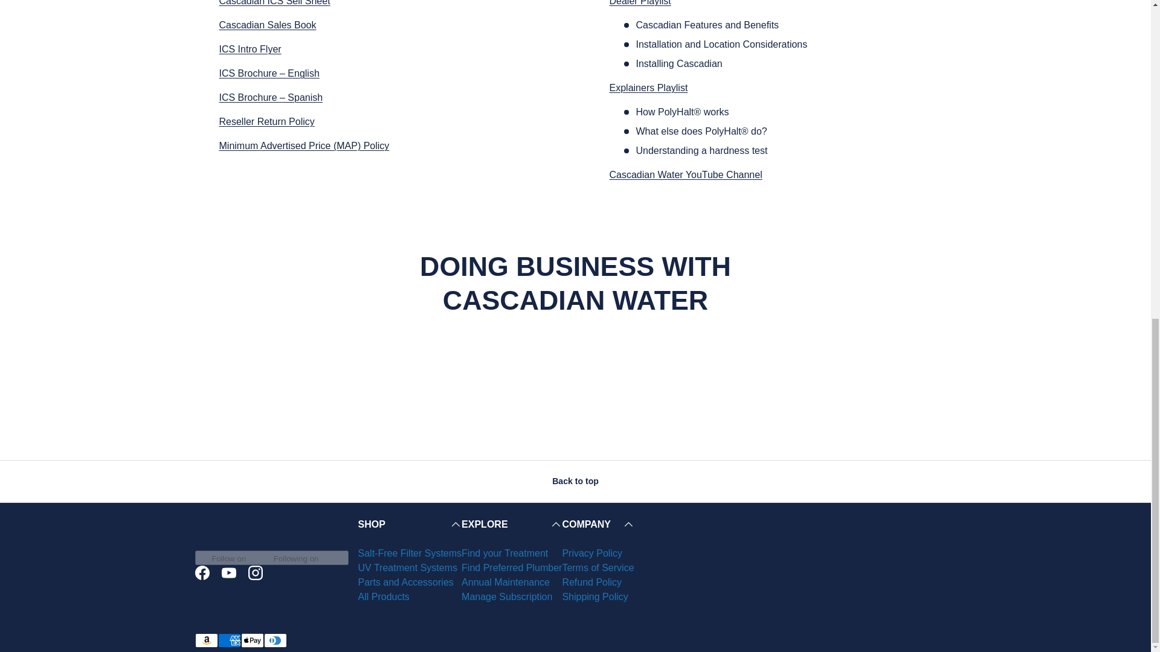  I want to click on Cascadian Water on Instagram, so click(254, 572).